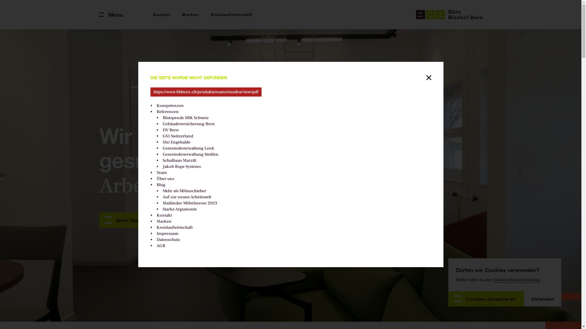 The image size is (586, 329). What do you see at coordinates (161, 185) in the screenshot?
I see `Blog` at bounding box center [161, 185].